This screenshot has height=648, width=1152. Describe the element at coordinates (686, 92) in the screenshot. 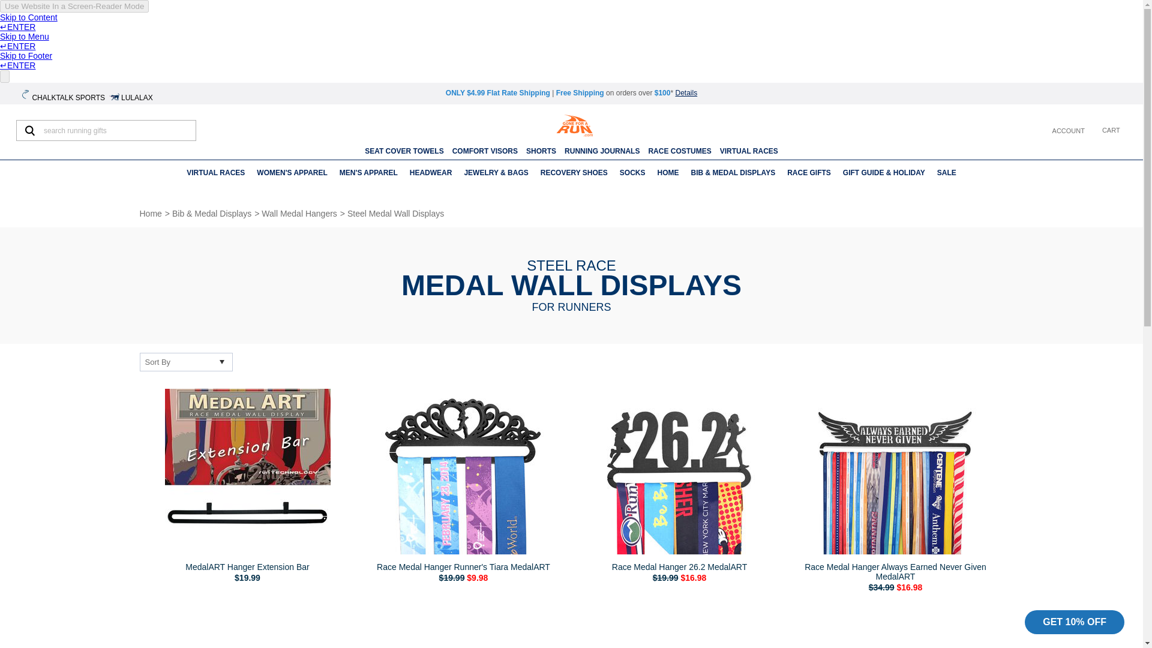

I see `Details` at that location.